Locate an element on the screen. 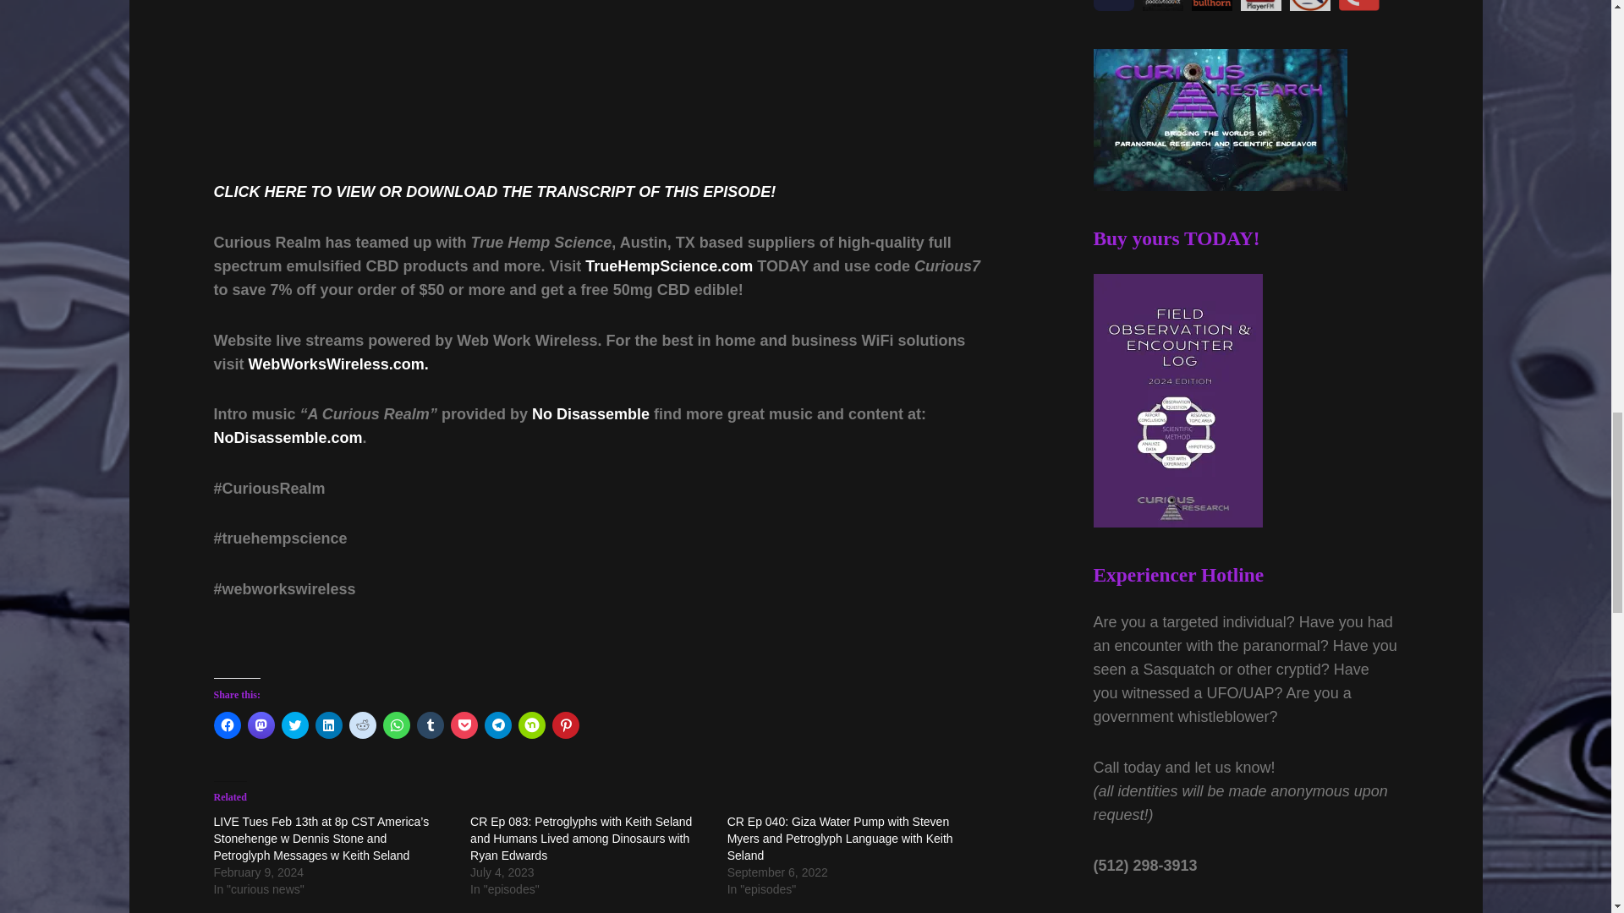  Click to share on Facebook is located at coordinates (227, 725).